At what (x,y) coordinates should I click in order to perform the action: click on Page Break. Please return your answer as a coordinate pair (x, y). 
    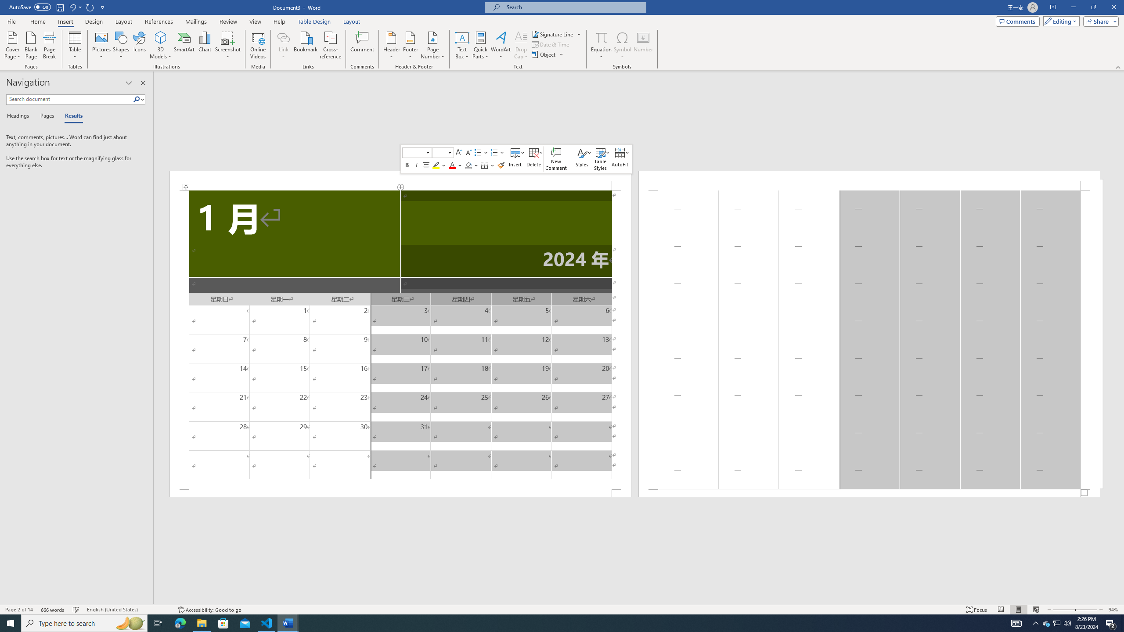
    Looking at the image, I should click on (49, 45).